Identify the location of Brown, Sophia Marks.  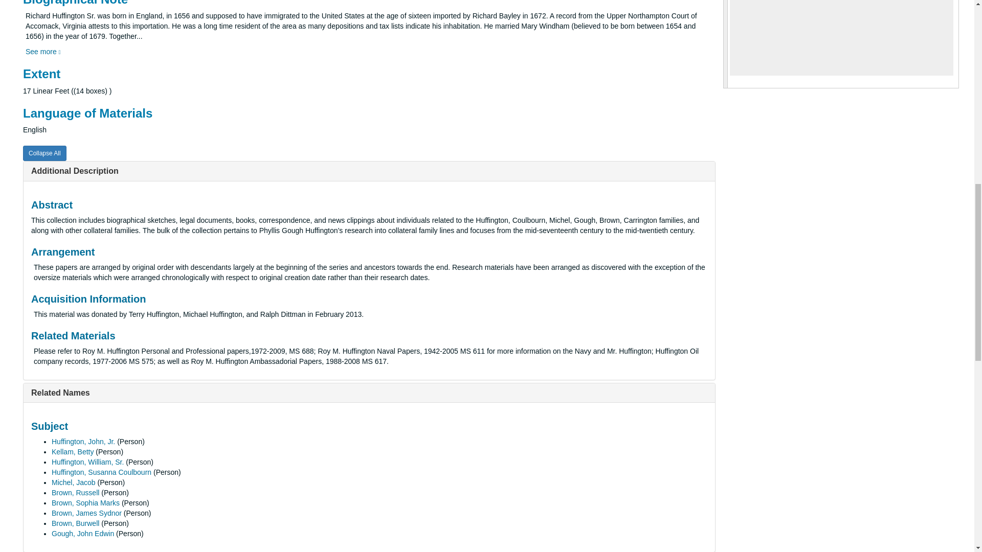
(86, 503).